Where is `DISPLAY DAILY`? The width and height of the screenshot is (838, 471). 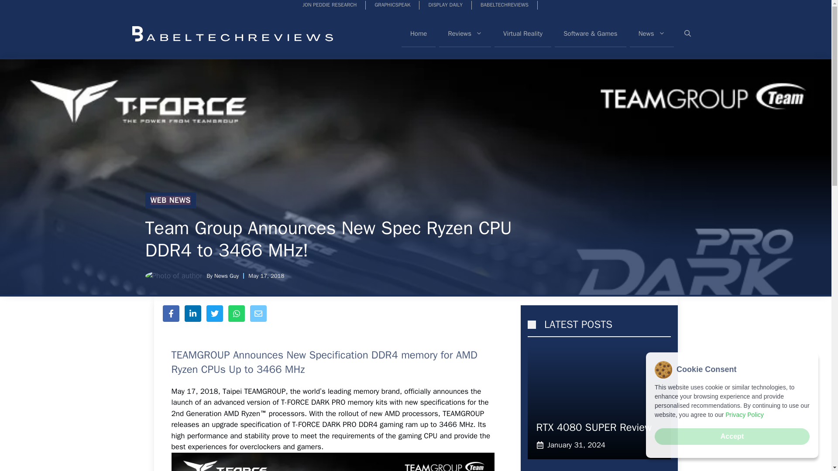
DISPLAY DAILY is located at coordinates (445, 5).